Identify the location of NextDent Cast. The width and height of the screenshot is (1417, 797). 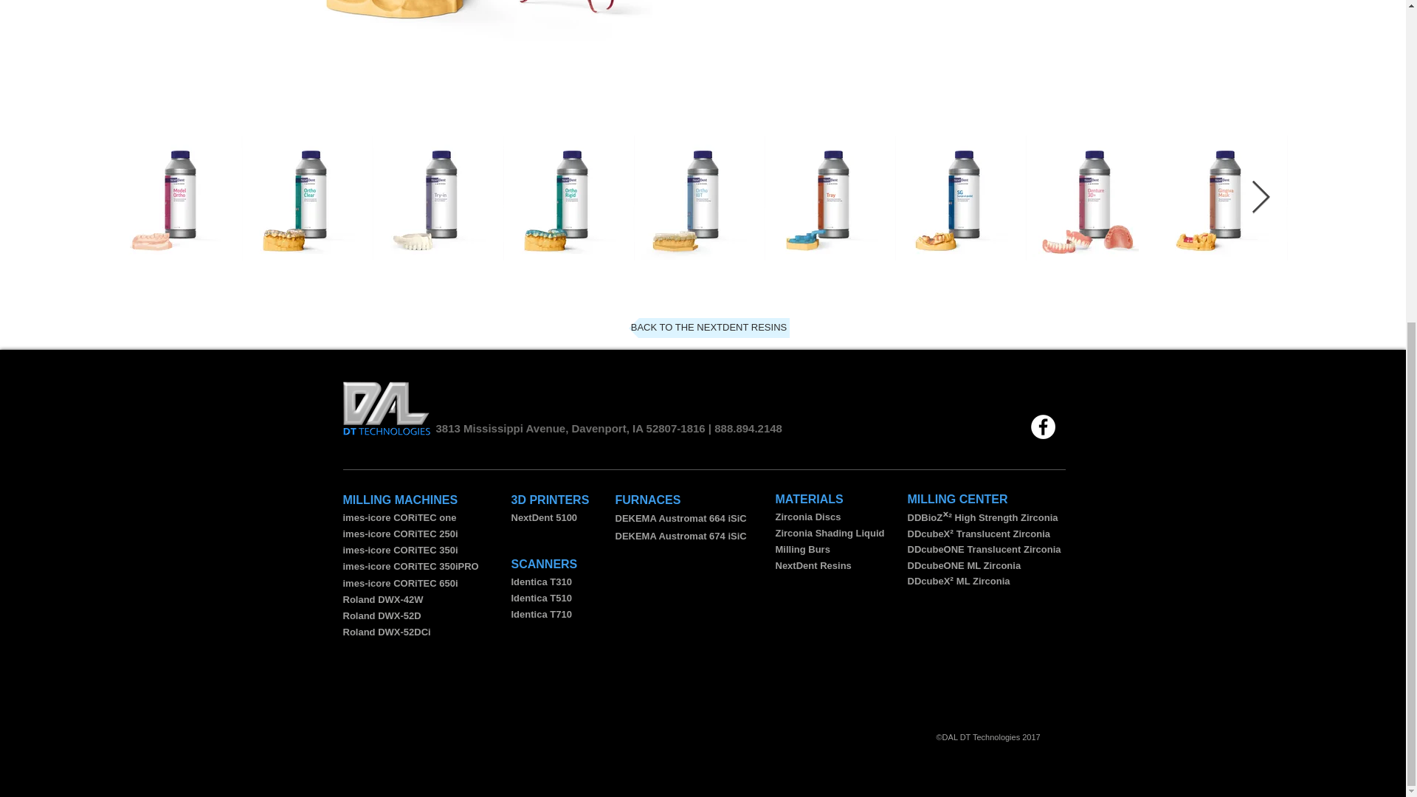
(469, 24).